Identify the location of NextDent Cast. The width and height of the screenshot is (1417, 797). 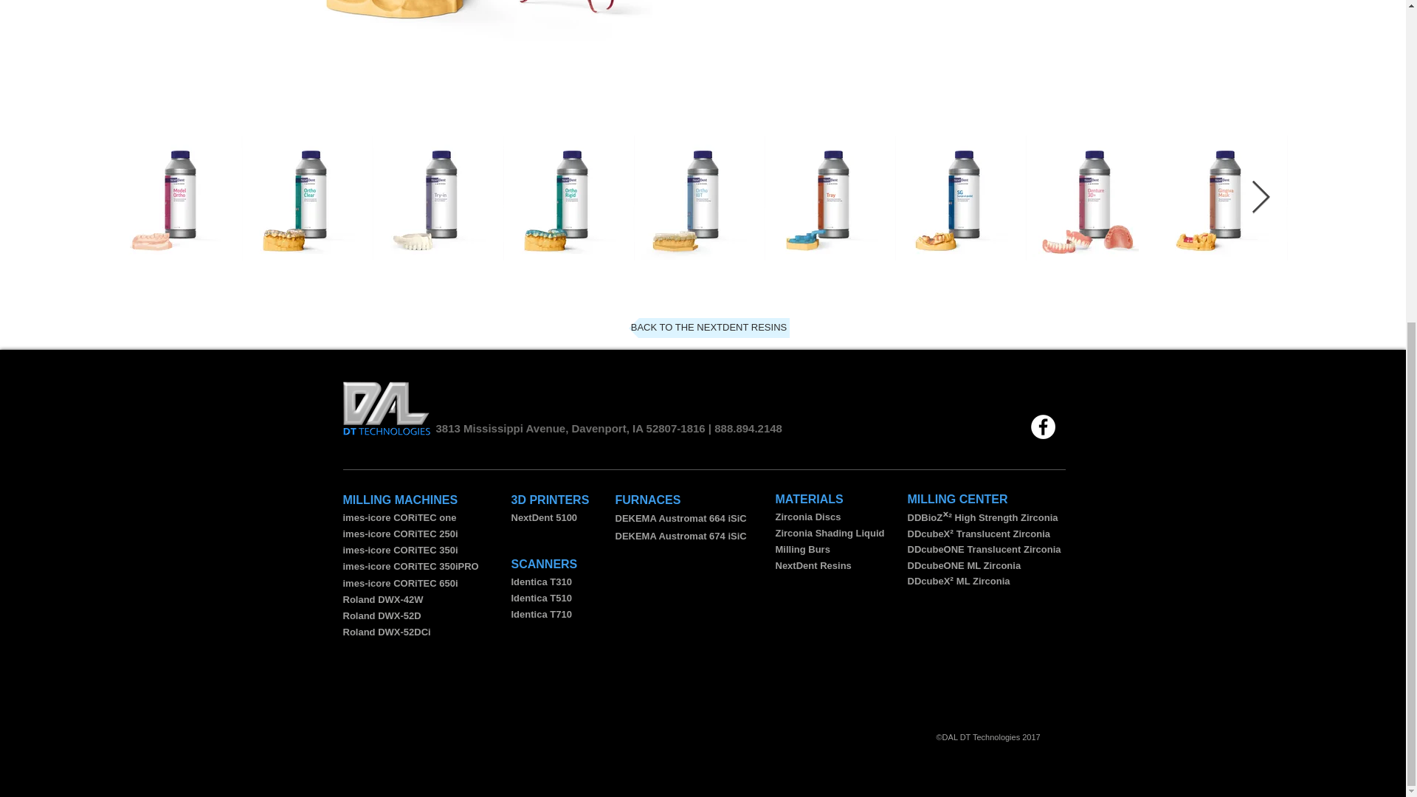
(469, 24).